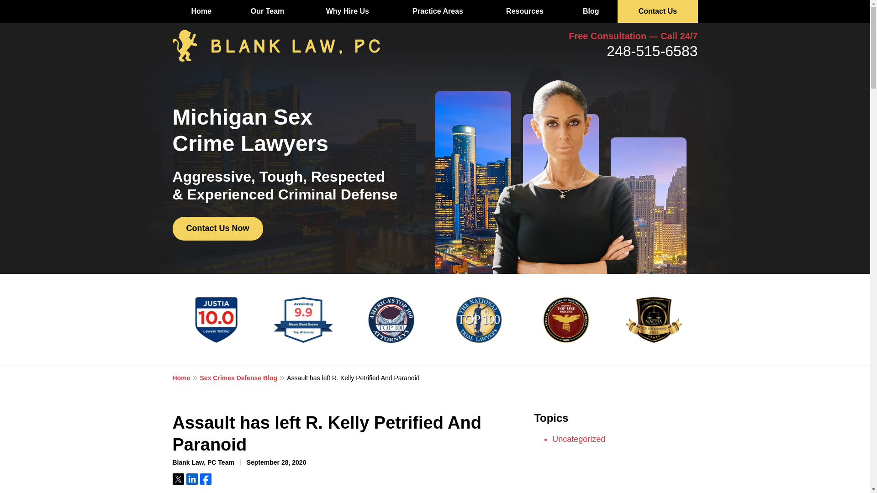 Image resolution: width=877 pixels, height=493 pixels. I want to click on Practice Areas, so click(438, 11).